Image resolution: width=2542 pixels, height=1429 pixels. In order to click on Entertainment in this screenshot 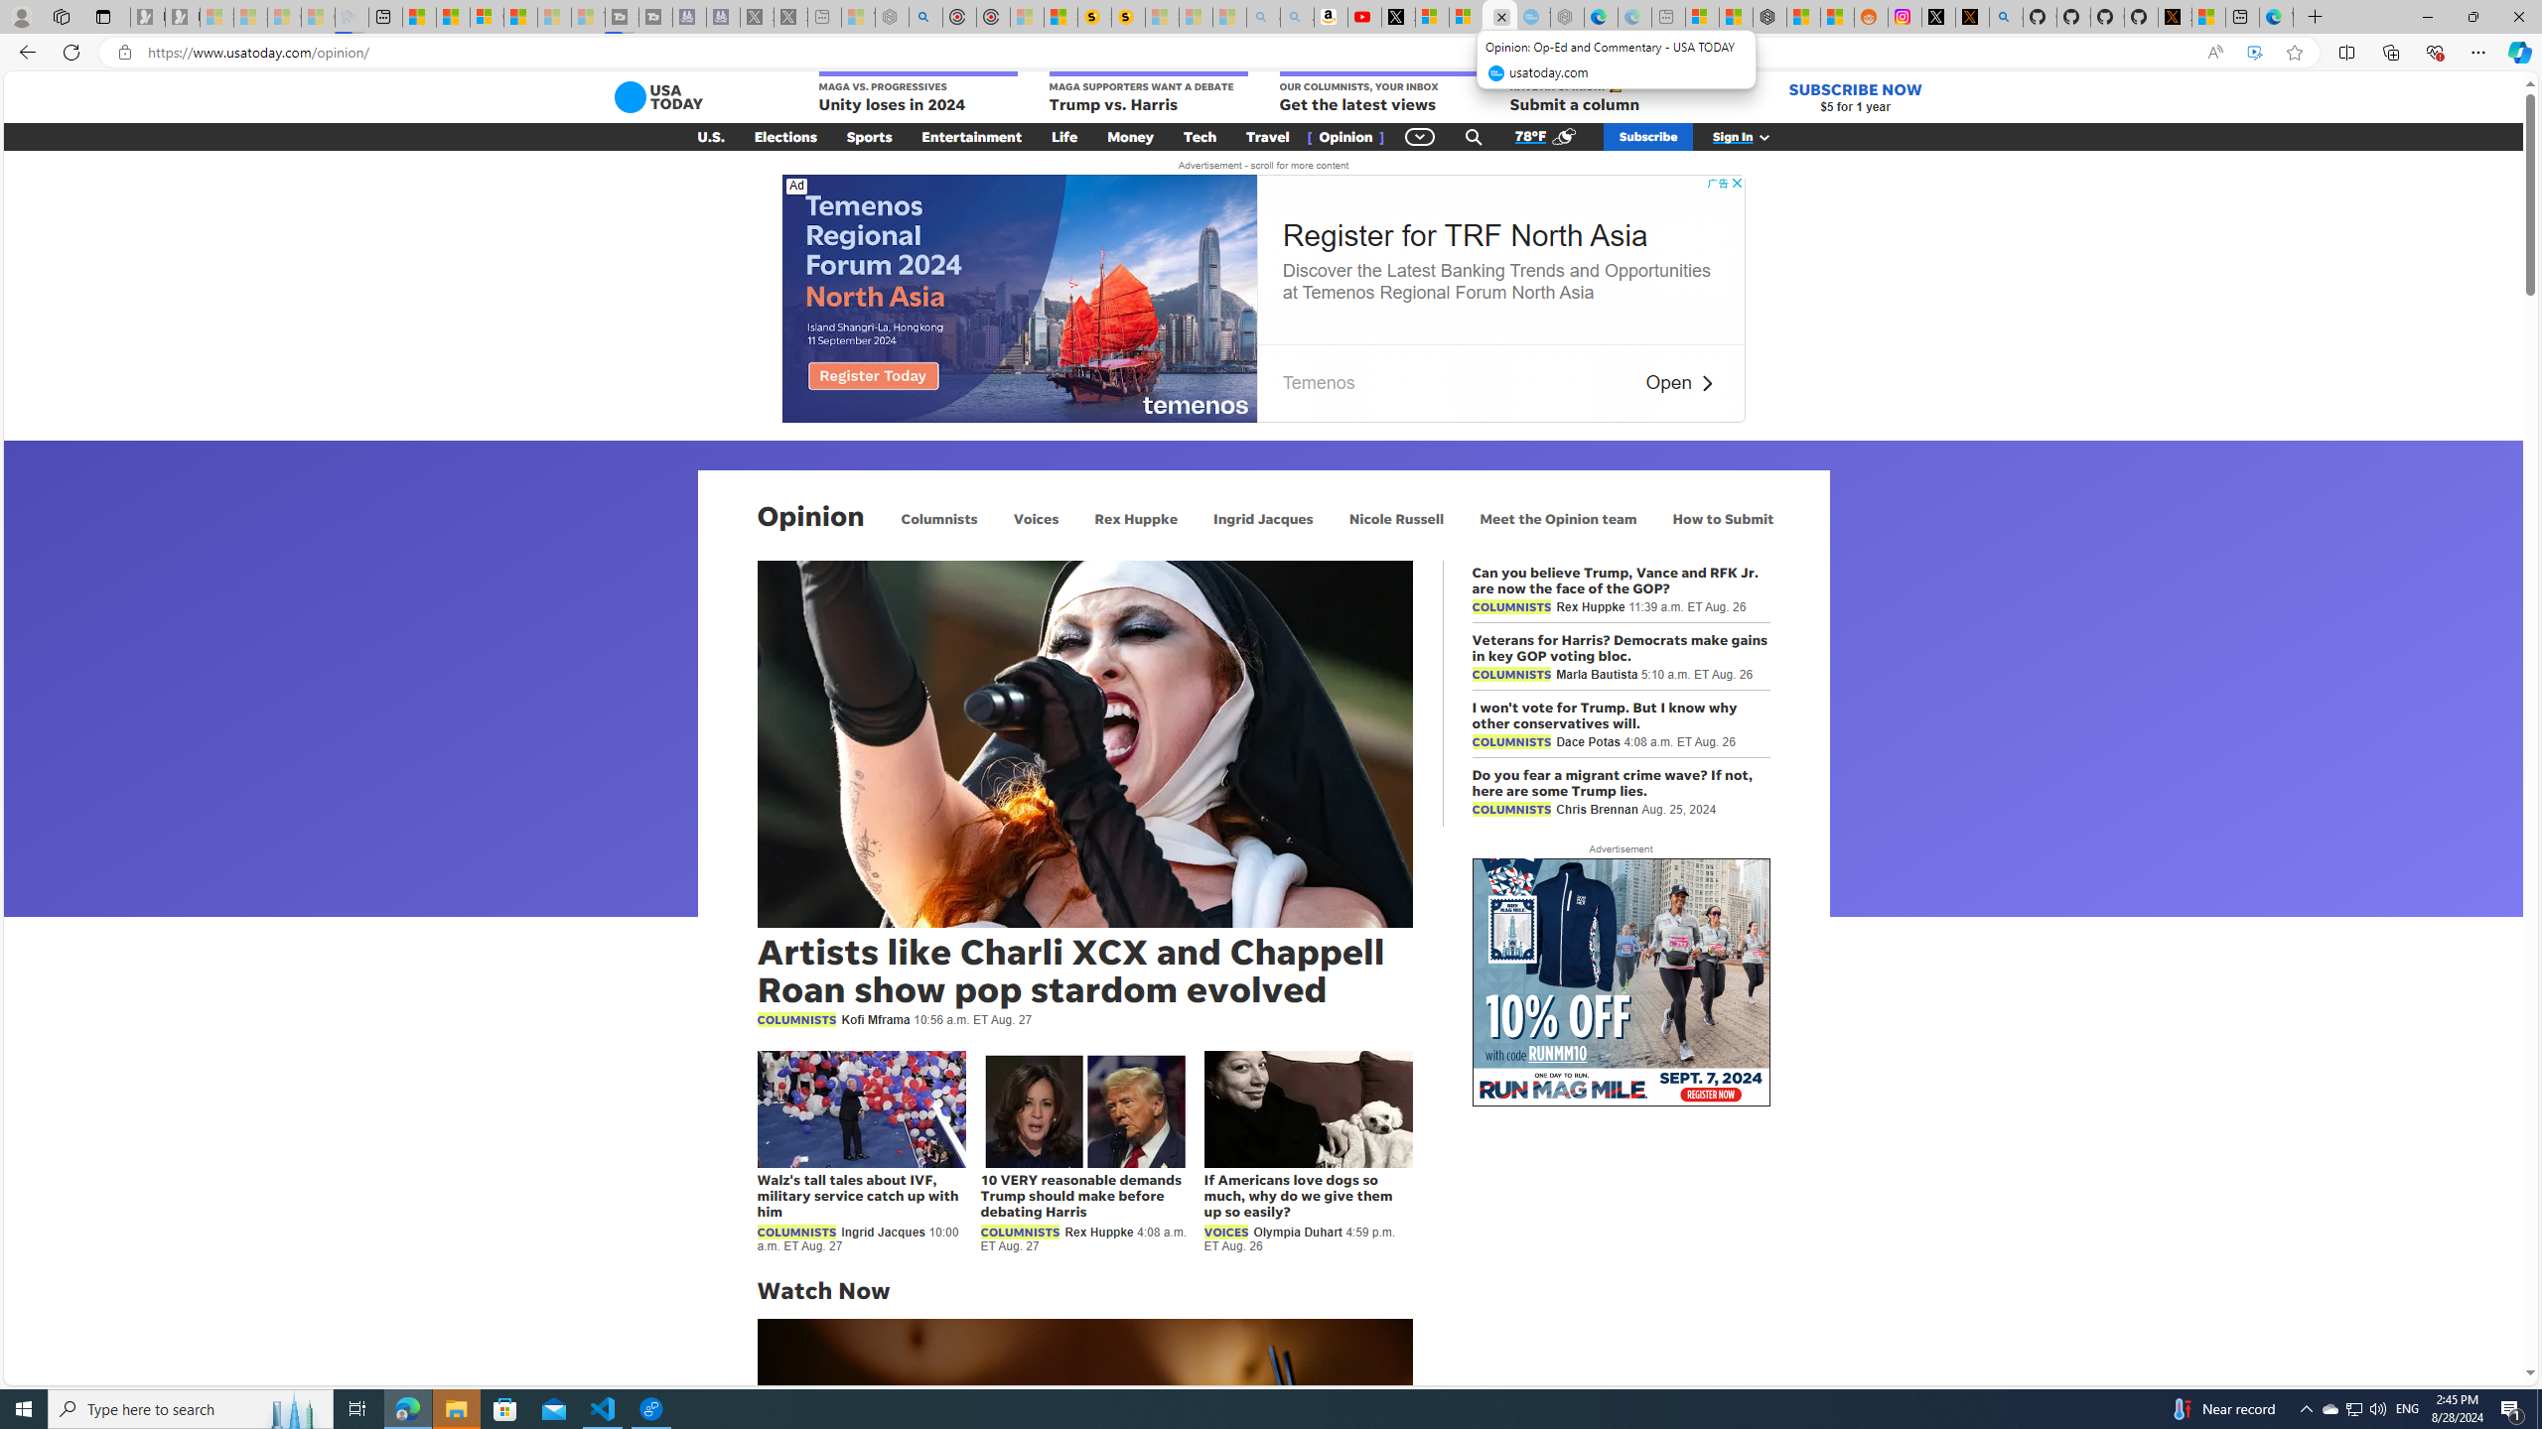, I will do `click(972, 137)`.